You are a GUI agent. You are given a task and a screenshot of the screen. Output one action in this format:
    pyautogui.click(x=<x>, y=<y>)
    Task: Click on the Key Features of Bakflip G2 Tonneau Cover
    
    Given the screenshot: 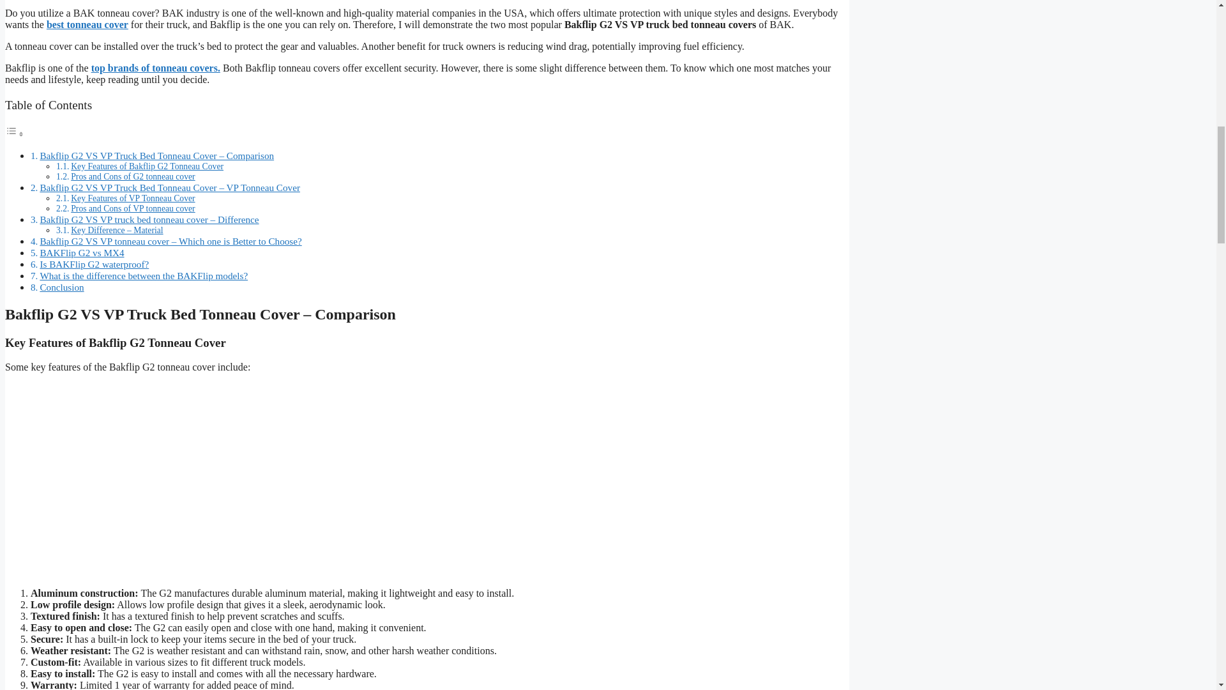 What is the action you would take?
    pyautogui.click(x=147, y=166)
    